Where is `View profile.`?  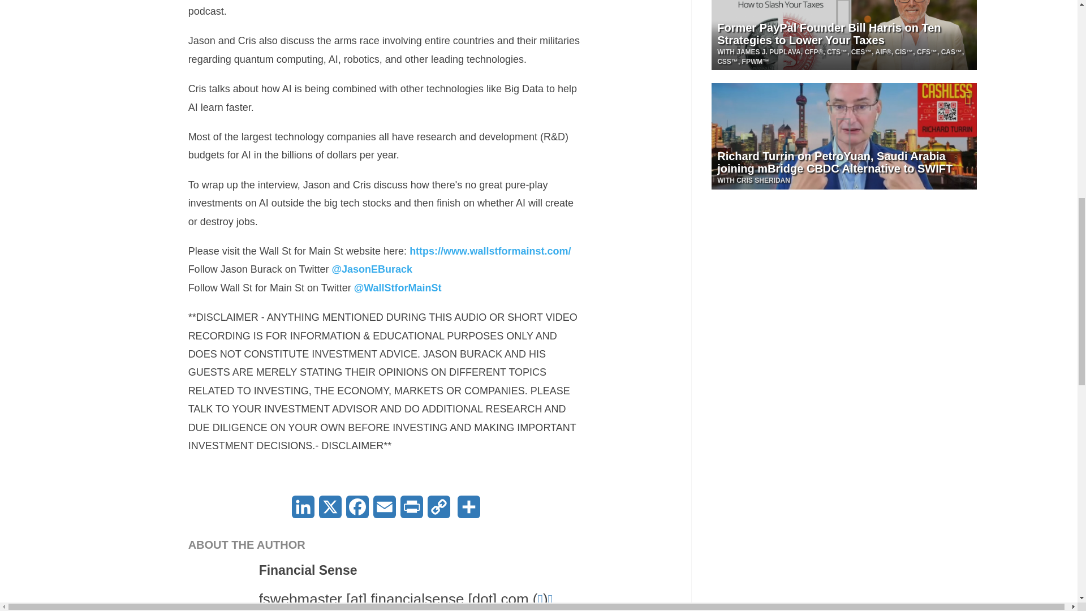 View profile. is located at coordinates (308, 570).